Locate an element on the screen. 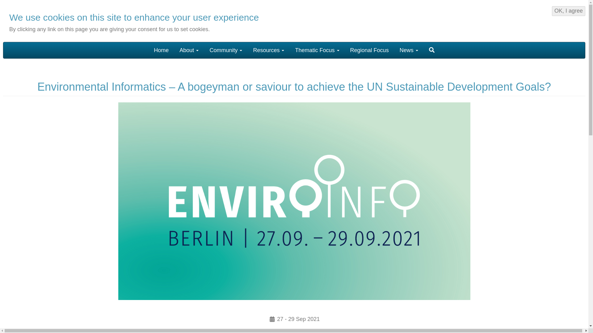 This screenshot has height=333, width=593. Regional Focus is located at coordinates (369, 50).